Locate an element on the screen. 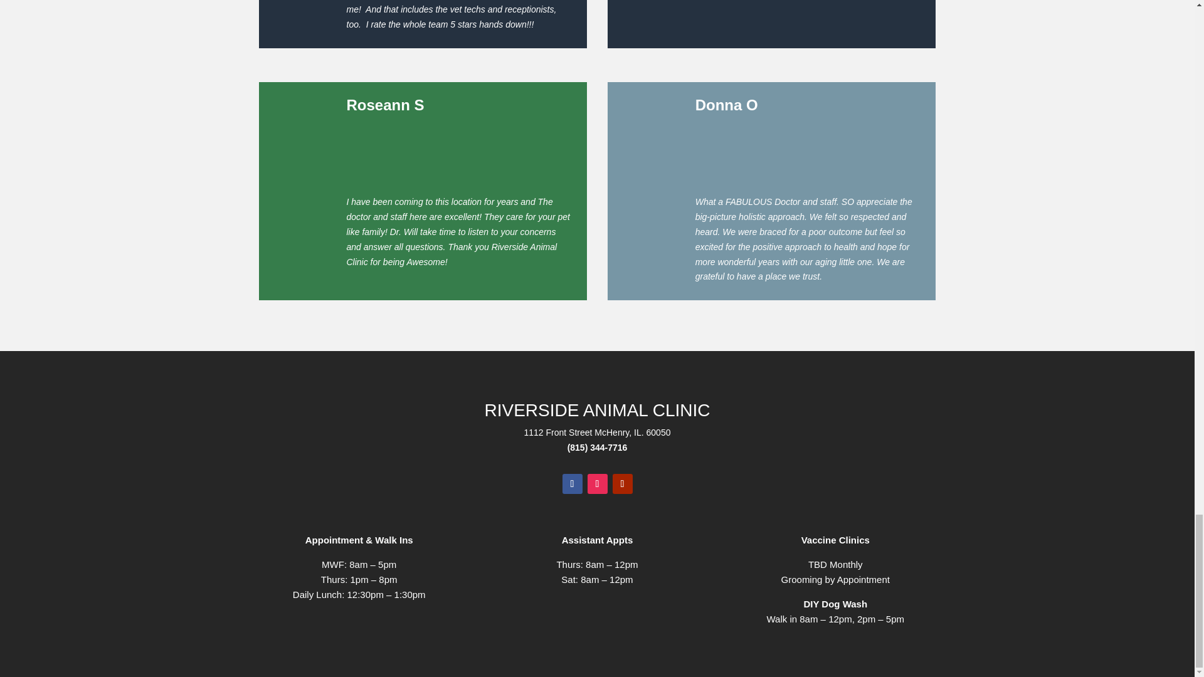  Follow on Youtube is located at coordinates (622, 484).